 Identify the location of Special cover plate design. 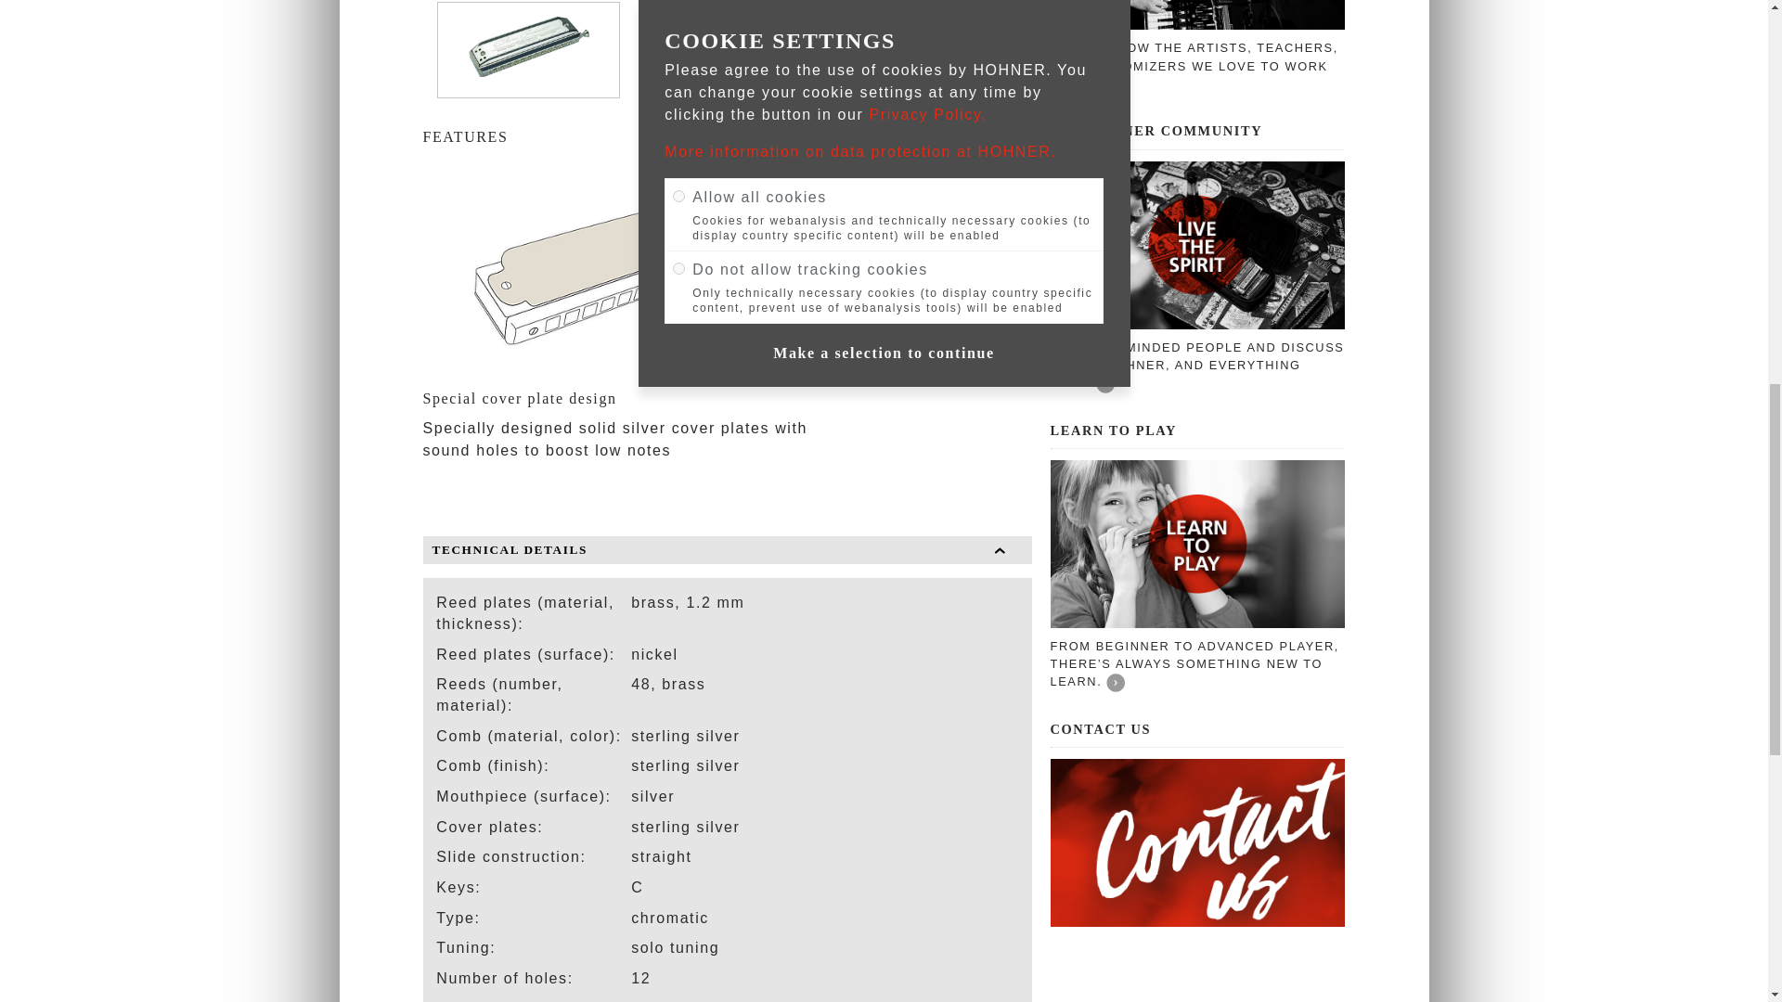
(936, 176).